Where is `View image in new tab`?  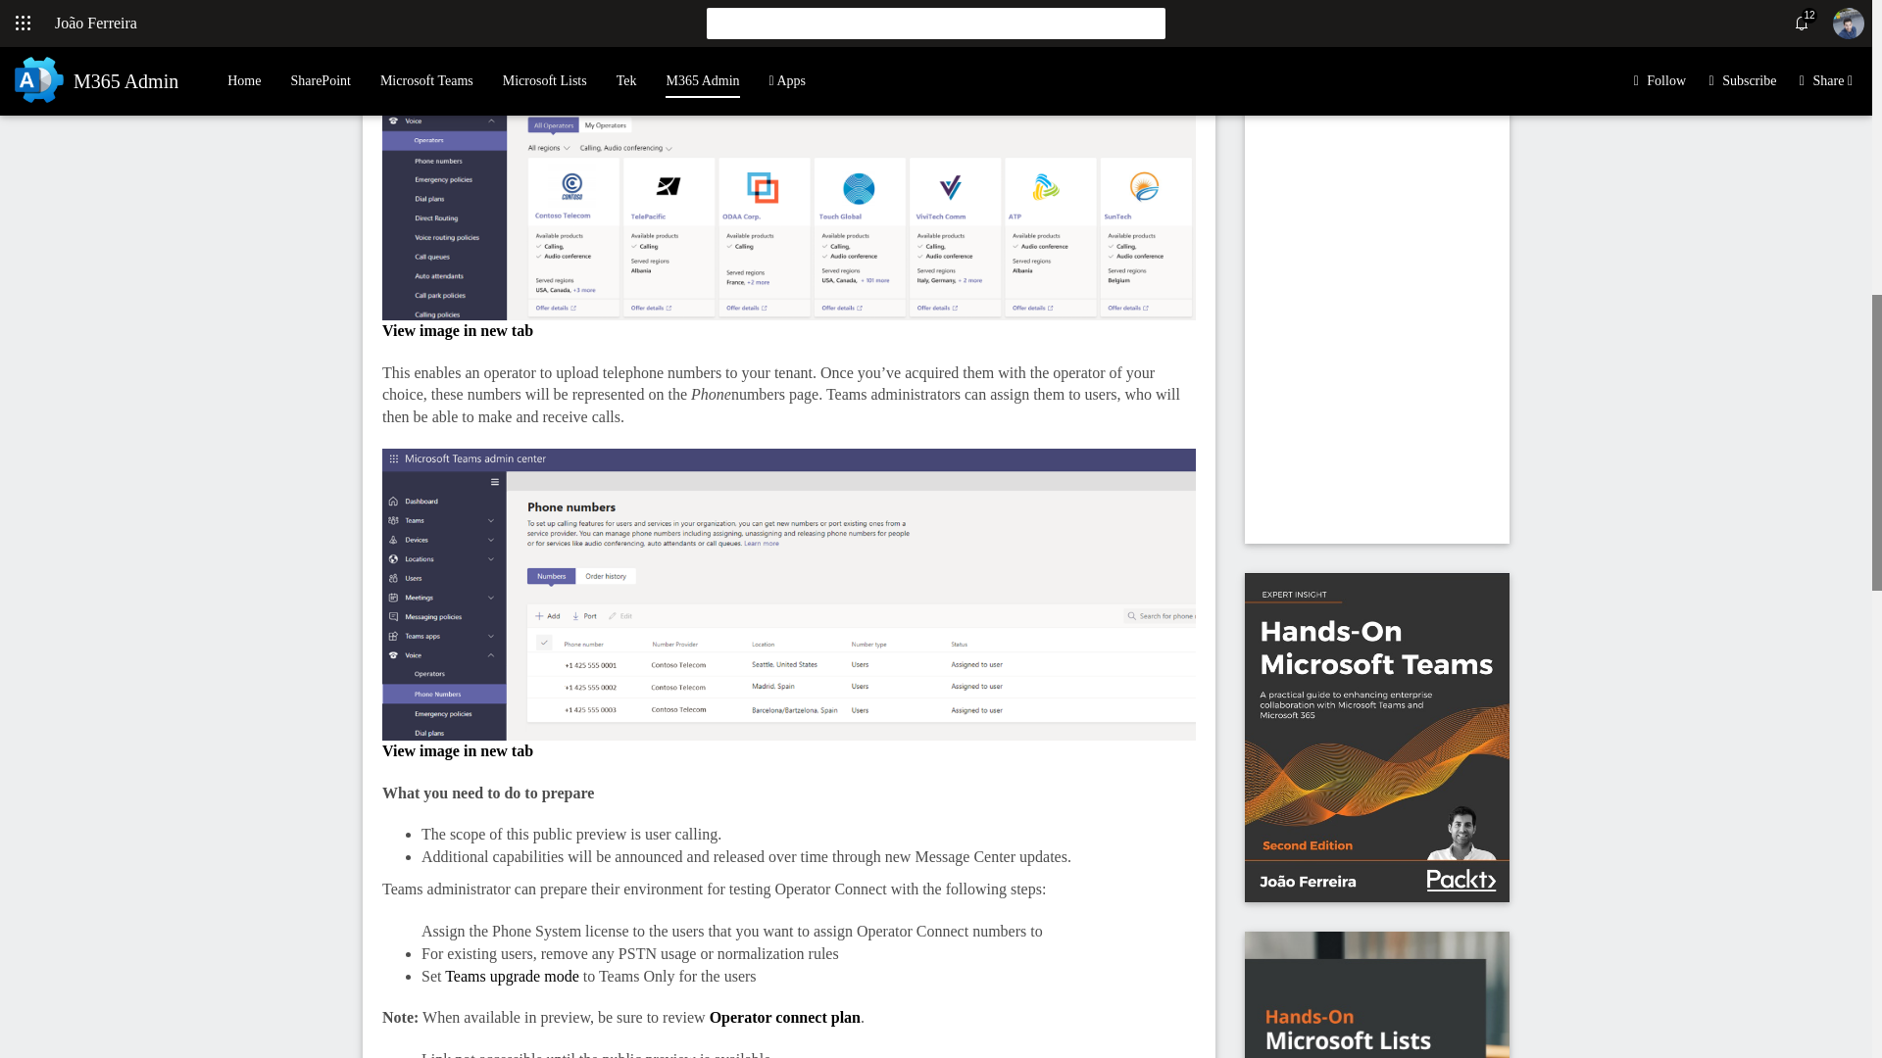
View image in new tab is located at coordinates (457, 330).